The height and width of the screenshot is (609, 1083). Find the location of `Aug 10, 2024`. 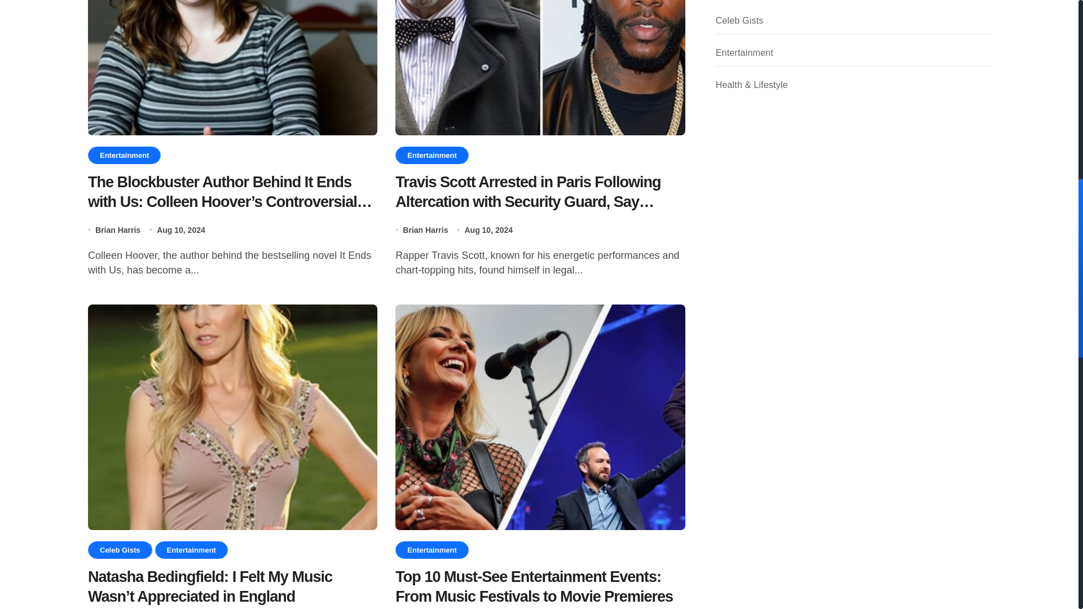

Aug 10, 2024 is located at coordinates (488, 230).